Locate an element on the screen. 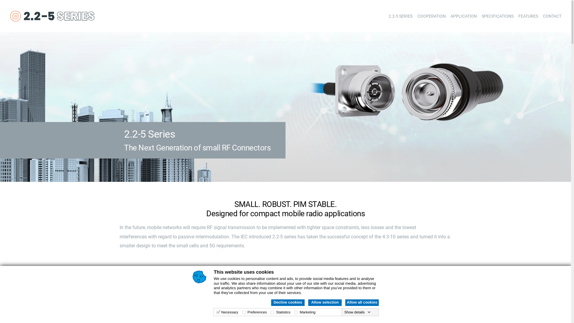 Image resolution: width=574 pixels, height=323 pixels. COOPERATION is located at coordinates (432, 16).